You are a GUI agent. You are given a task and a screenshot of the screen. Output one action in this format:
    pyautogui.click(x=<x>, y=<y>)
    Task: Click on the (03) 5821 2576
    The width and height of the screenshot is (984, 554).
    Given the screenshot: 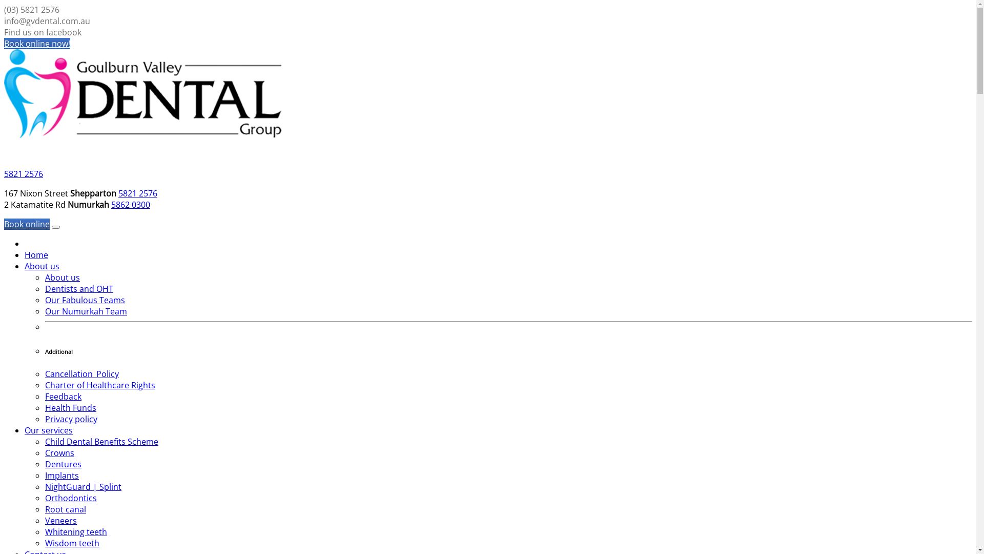 What is the action you would take?
    pyautogui.click(x=32, y=10)
    